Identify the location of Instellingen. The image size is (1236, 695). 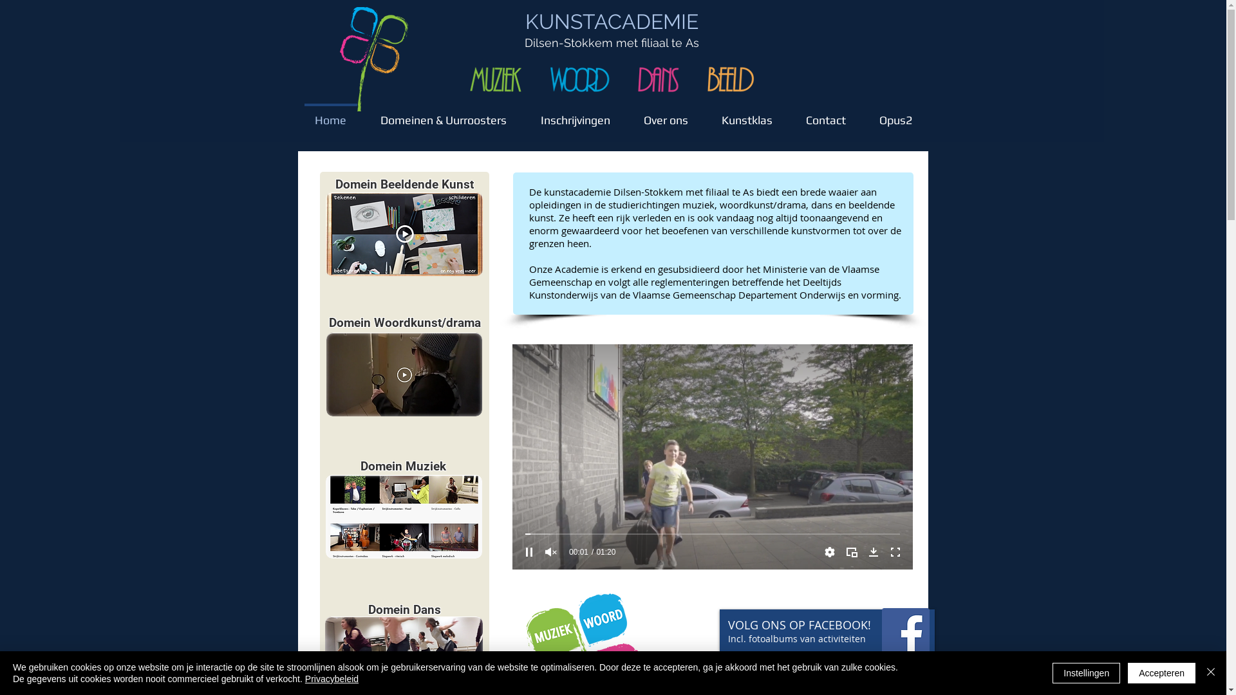
(1087, 673).